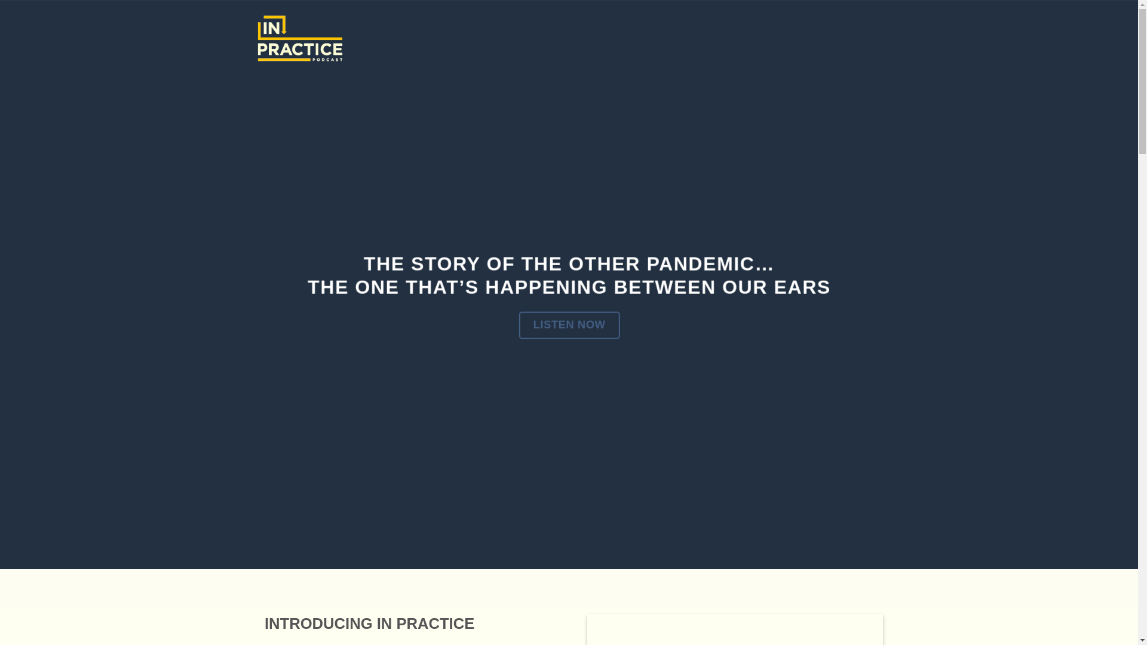 This screenshot has width=1147, height=645. What do you see at coordinates (569, 325) in the screenshot?
I see `LISTEN NOW` at bounding box center [569, 325].